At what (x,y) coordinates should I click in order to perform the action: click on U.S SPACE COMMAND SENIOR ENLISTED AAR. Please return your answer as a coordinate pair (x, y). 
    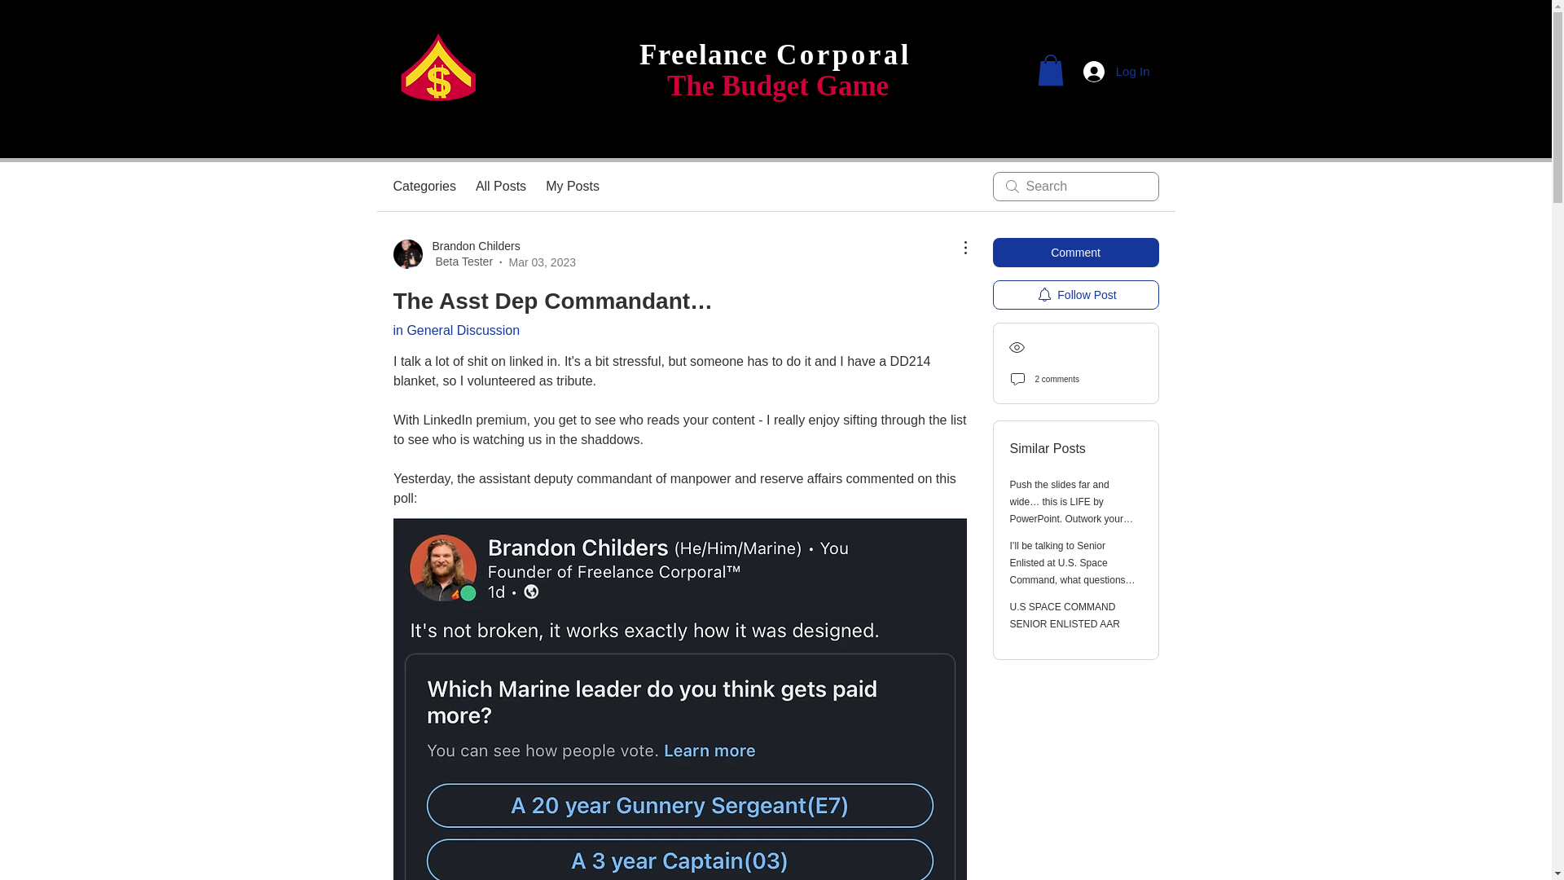
    Looking at the image, I should click on (1065, 615).